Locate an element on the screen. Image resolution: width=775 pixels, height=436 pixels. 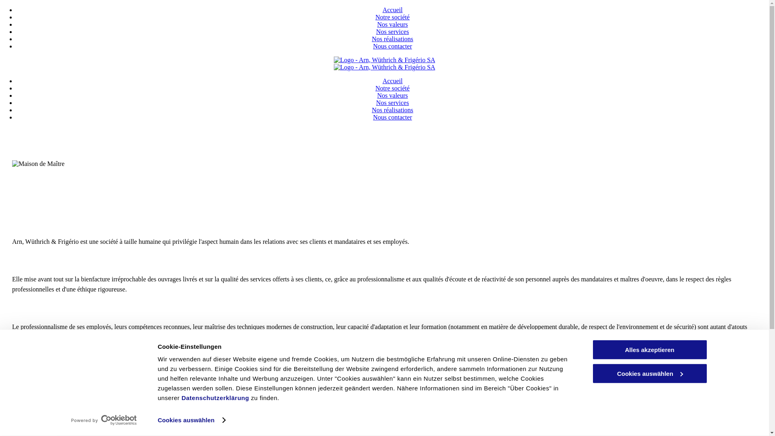
Nous contacter is located at coordinates (392, 46).